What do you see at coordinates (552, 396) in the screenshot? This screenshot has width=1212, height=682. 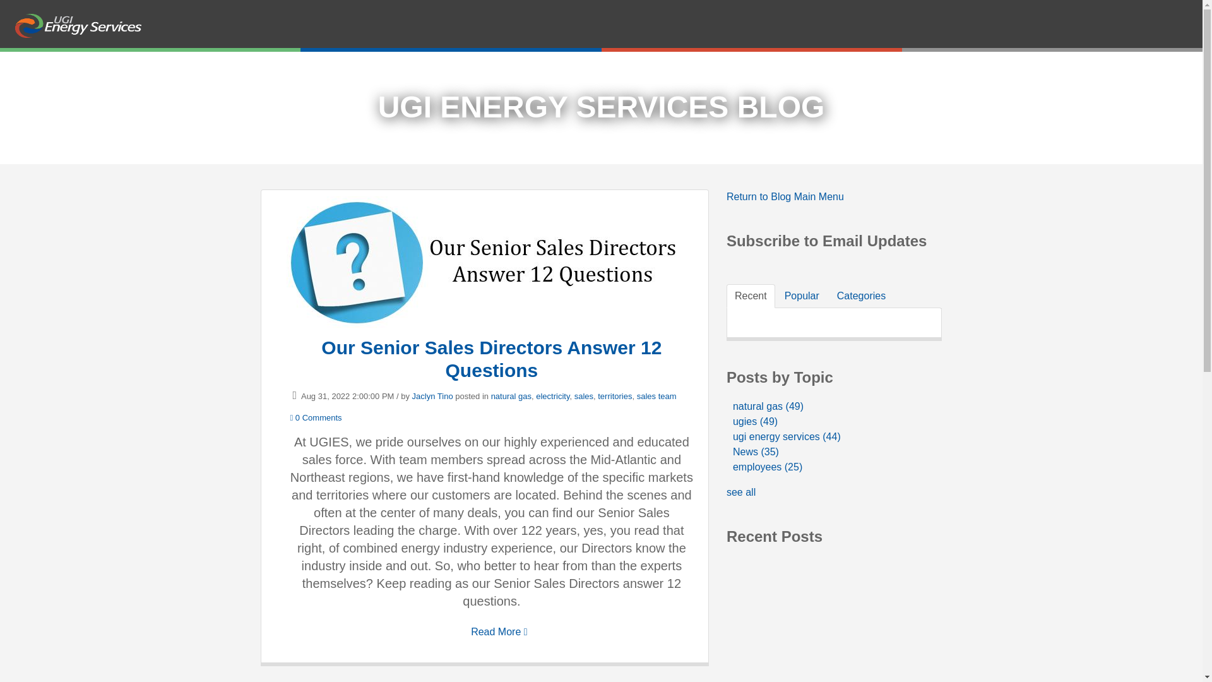 I see `electricity` at bounding box center [552, 396].